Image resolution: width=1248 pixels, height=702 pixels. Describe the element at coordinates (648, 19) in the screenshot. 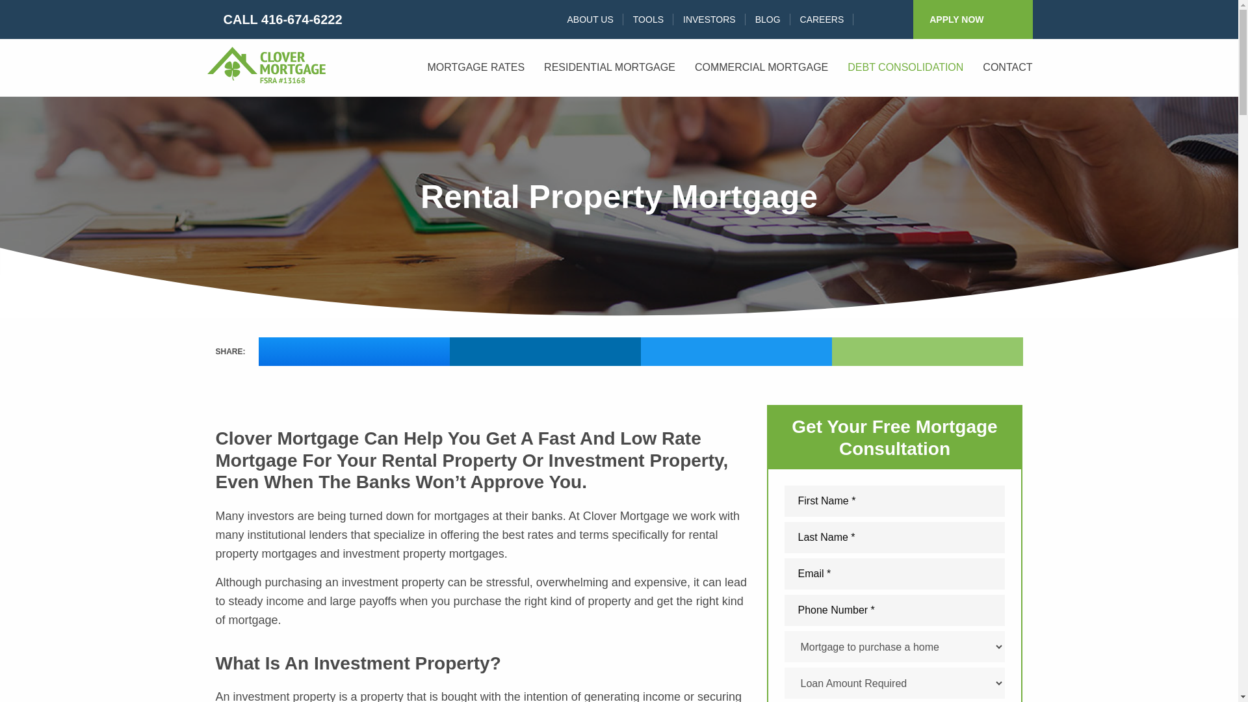

I see `TOOLS` at that location.